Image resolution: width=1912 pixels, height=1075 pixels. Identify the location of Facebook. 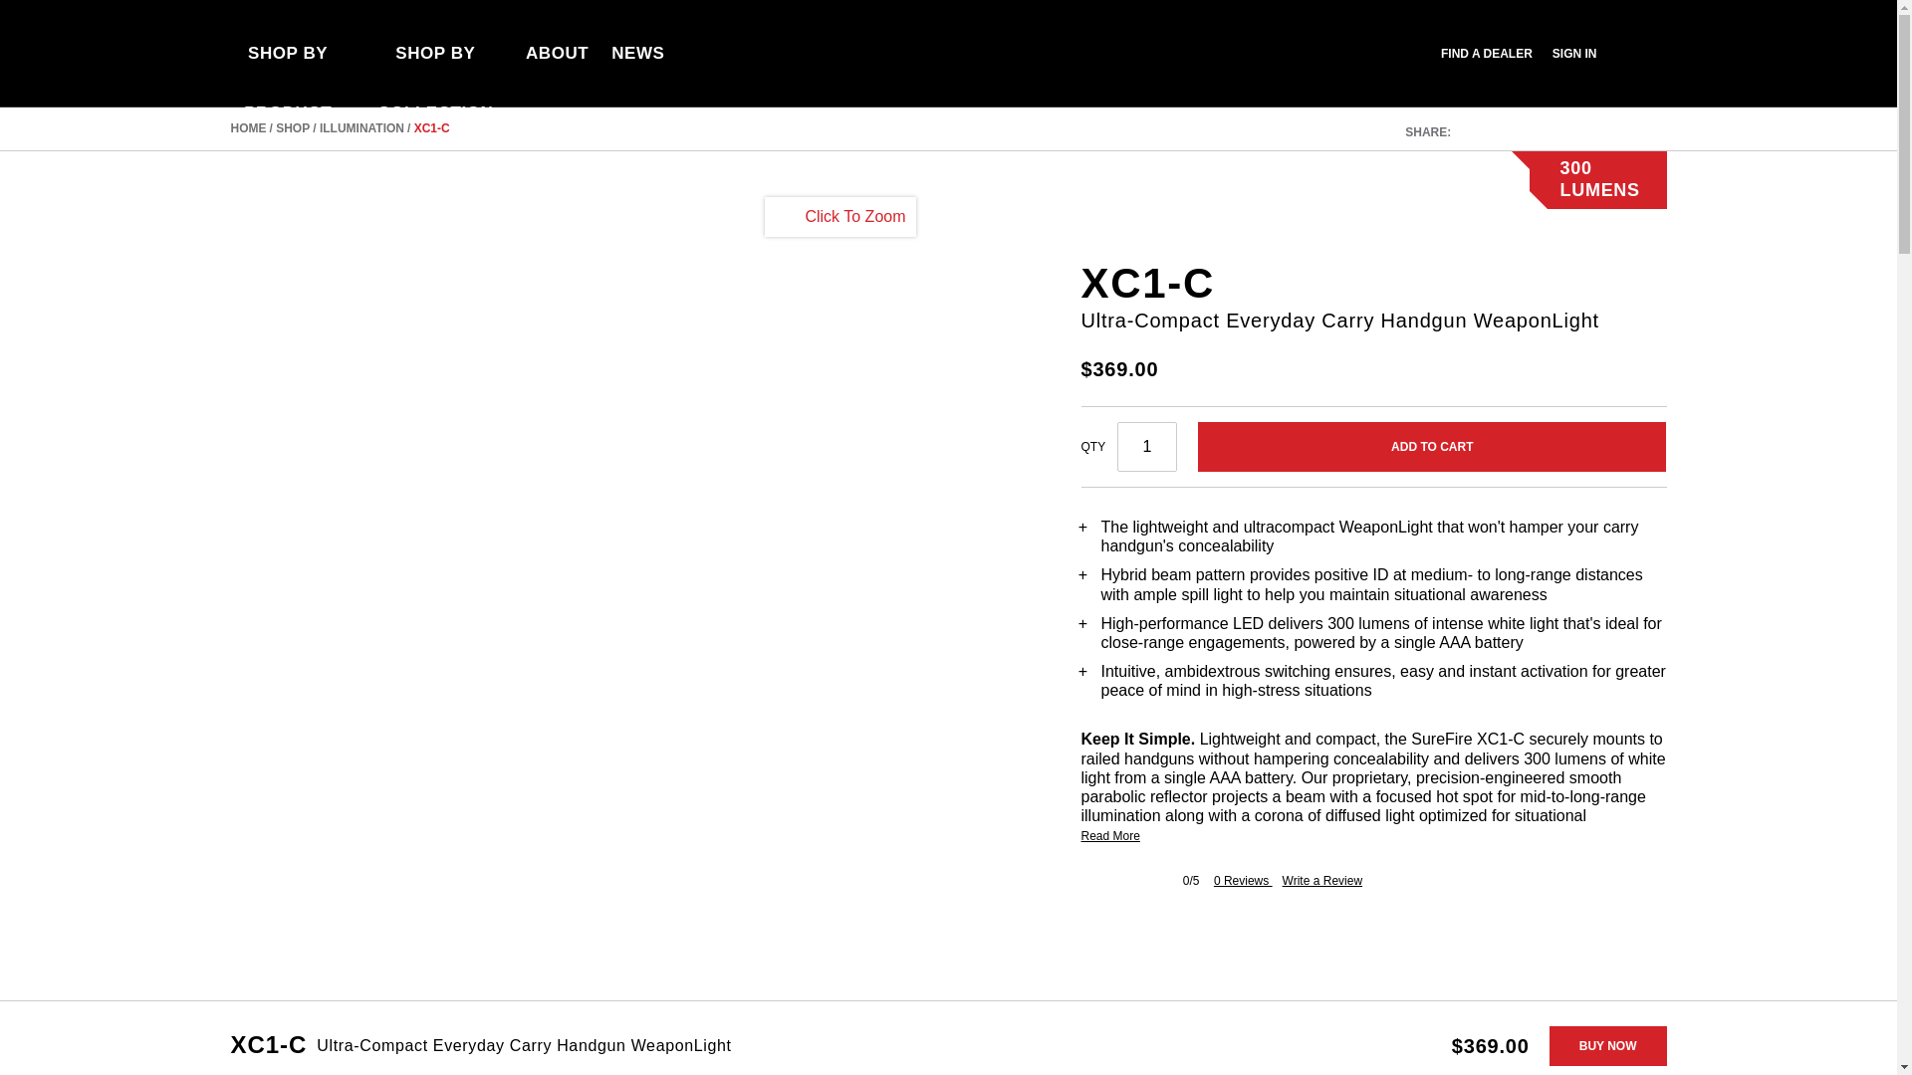
(1488, 129).